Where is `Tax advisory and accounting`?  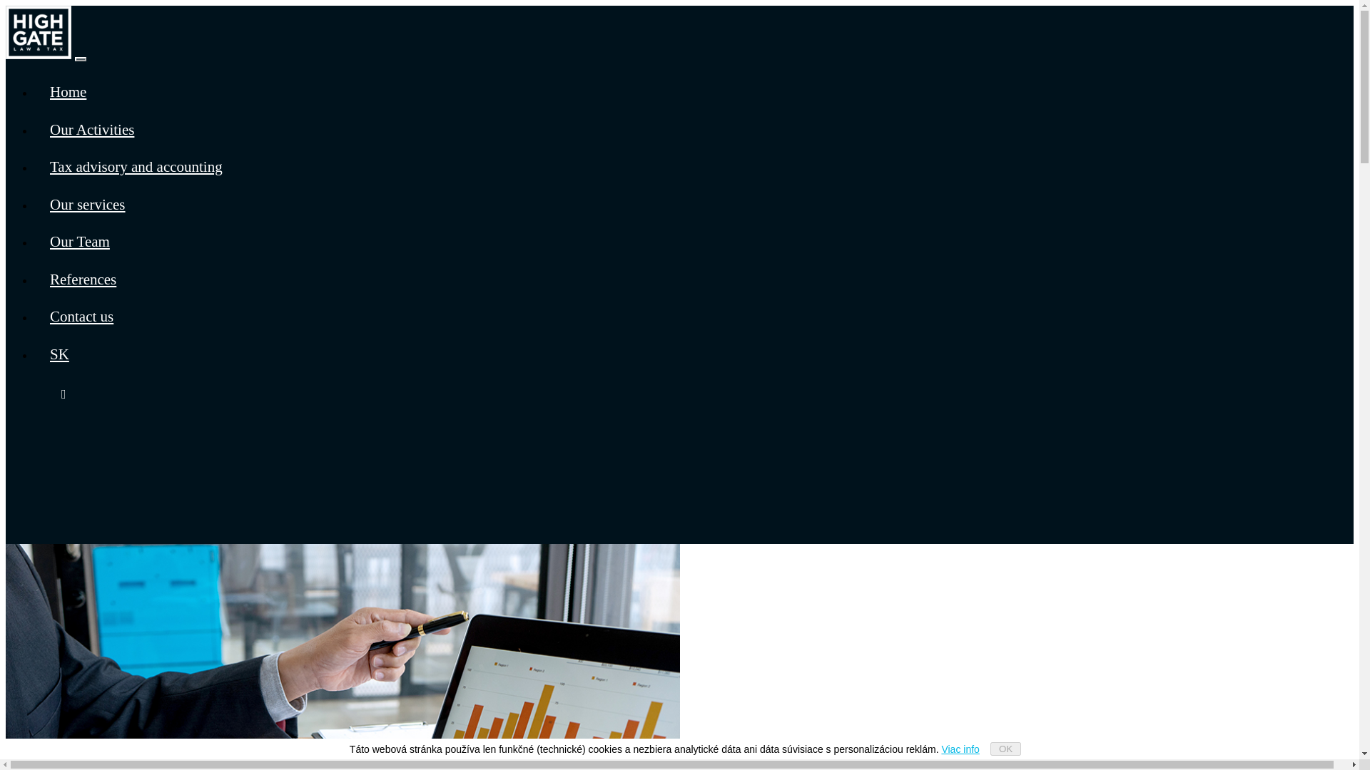 Tax advisory and accounting is located at coordinates (136, 167).